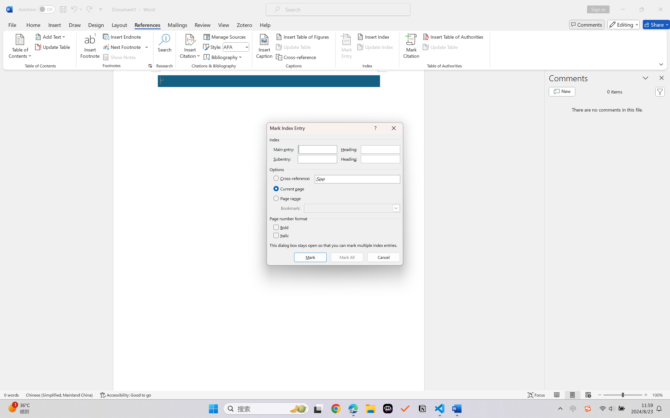 This screenshot has height=418, width=670. I want to click on Mark Entry..., so click(347, 47).